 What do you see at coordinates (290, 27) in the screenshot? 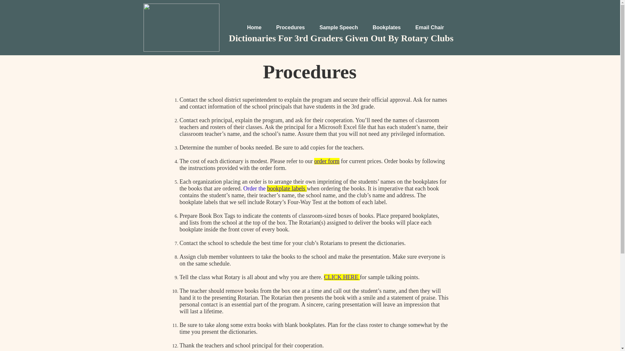
I see `Procedures` at bounding box center [290, 27].